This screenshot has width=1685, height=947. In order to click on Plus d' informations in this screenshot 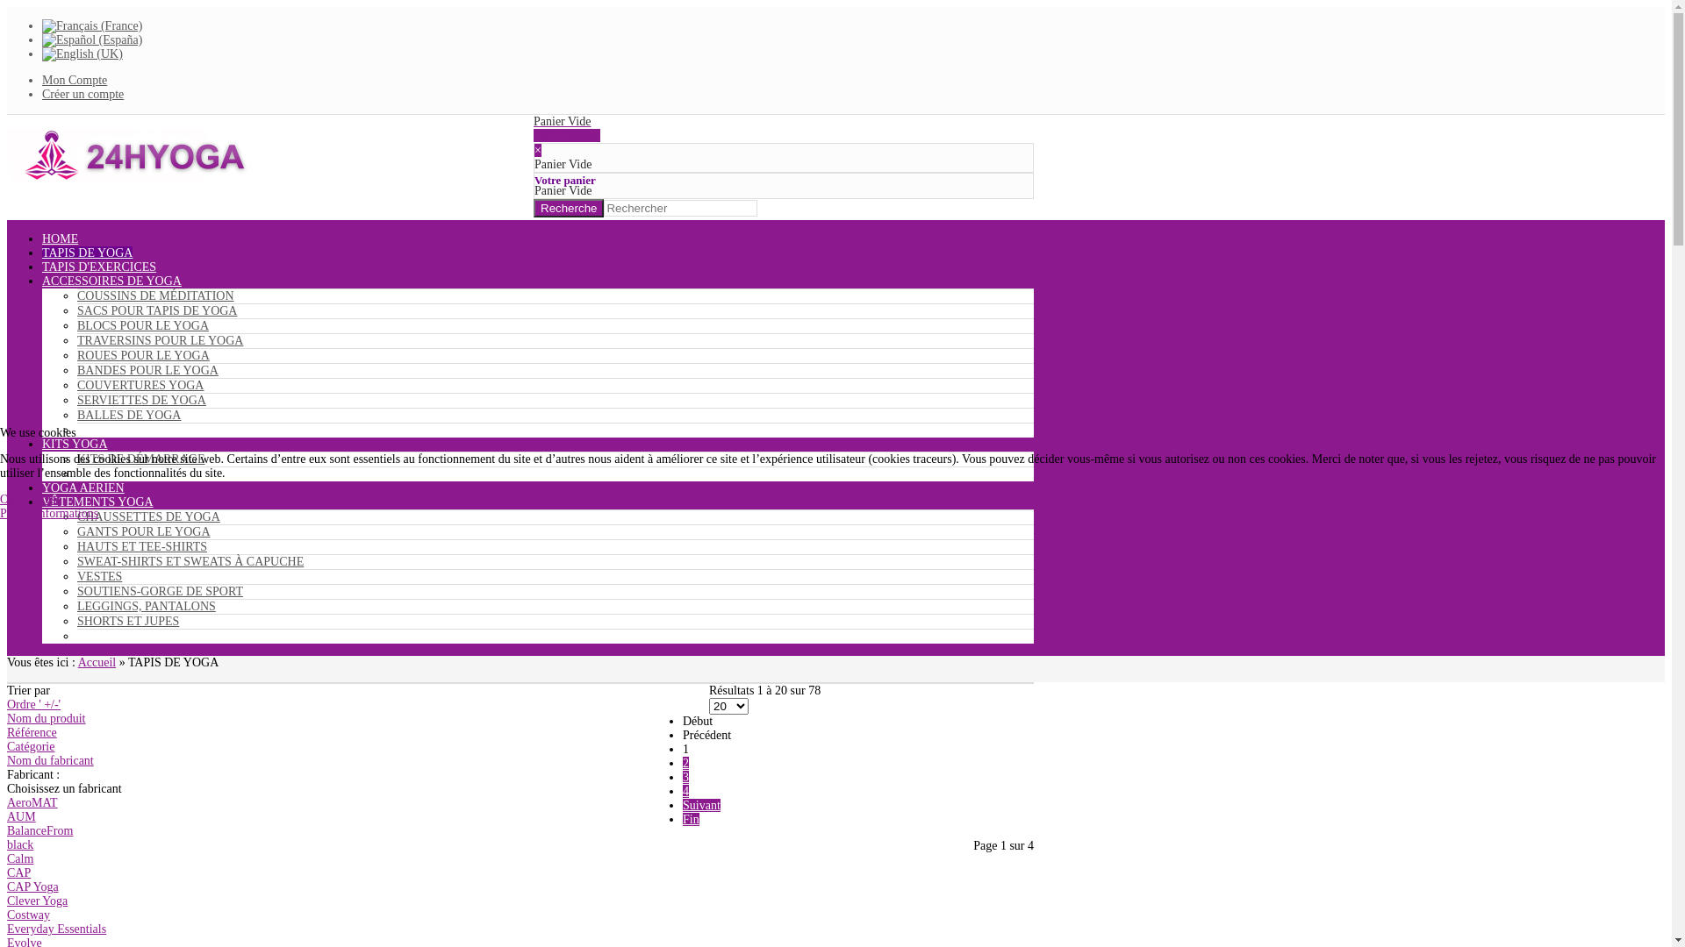, I will do `click(49, 514)`.